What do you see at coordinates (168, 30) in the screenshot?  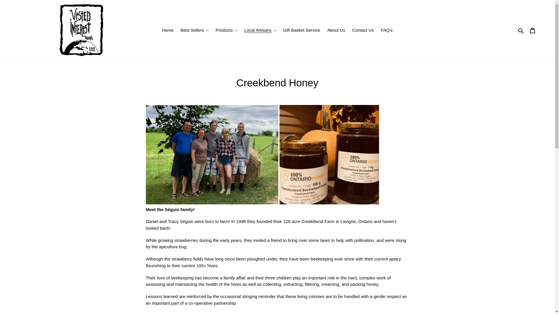 I see `Home` at bounding box center [168, 30].